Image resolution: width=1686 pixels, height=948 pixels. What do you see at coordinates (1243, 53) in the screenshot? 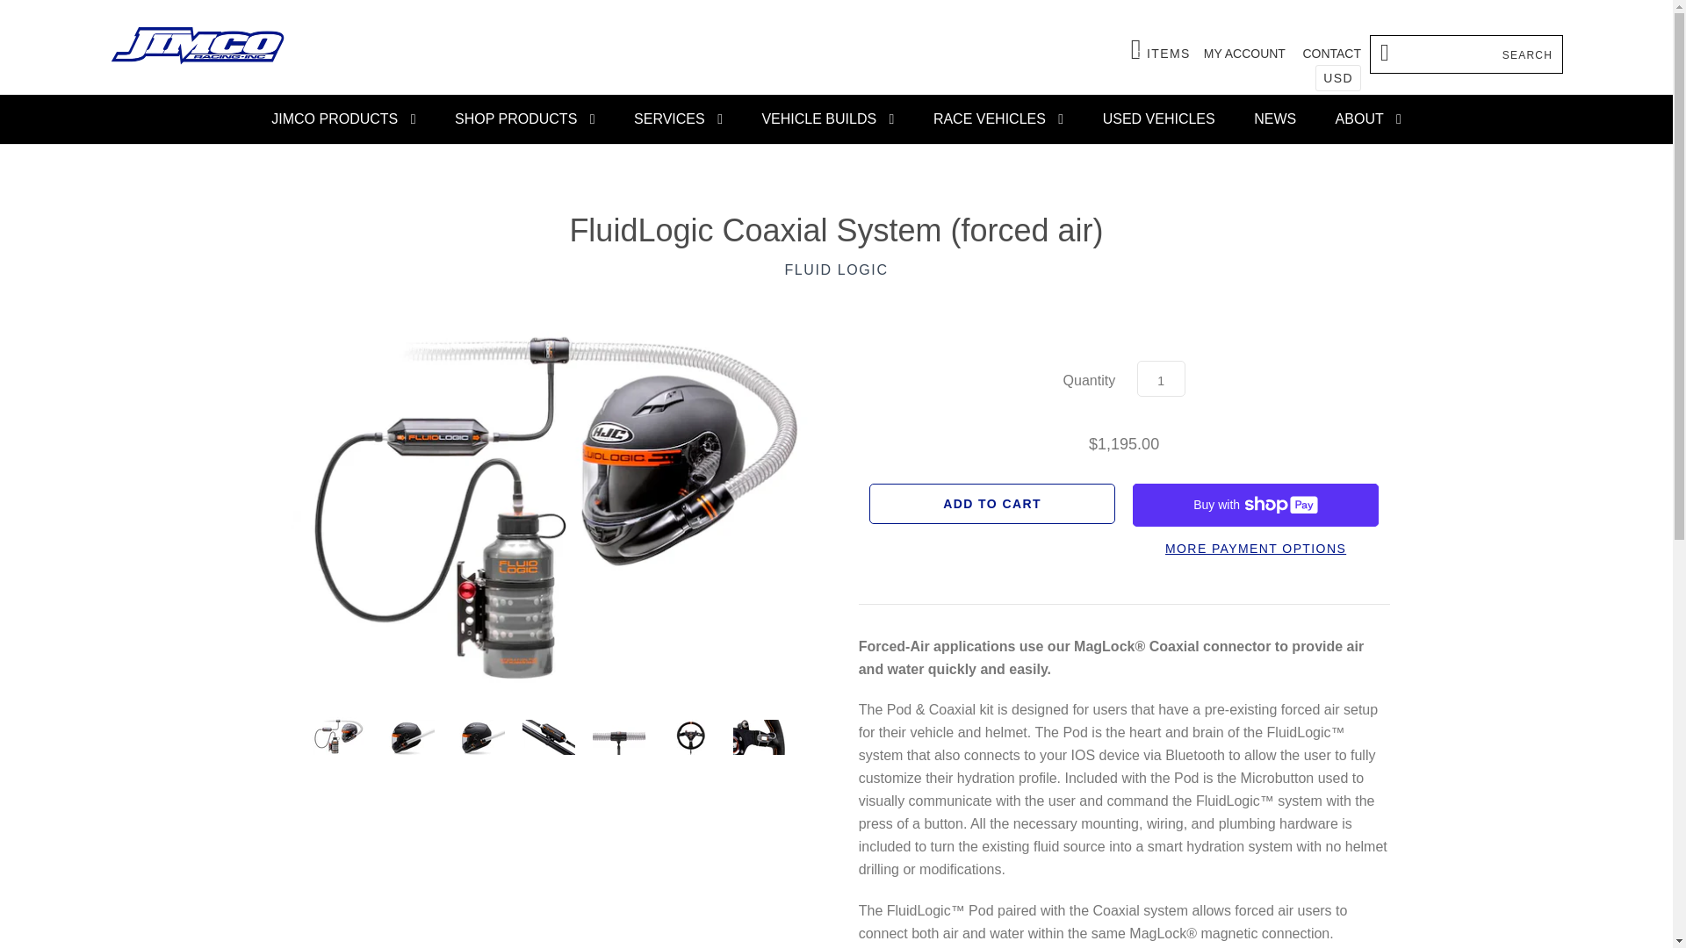
I see `Add to cart` at bounding box center [1243, 53].